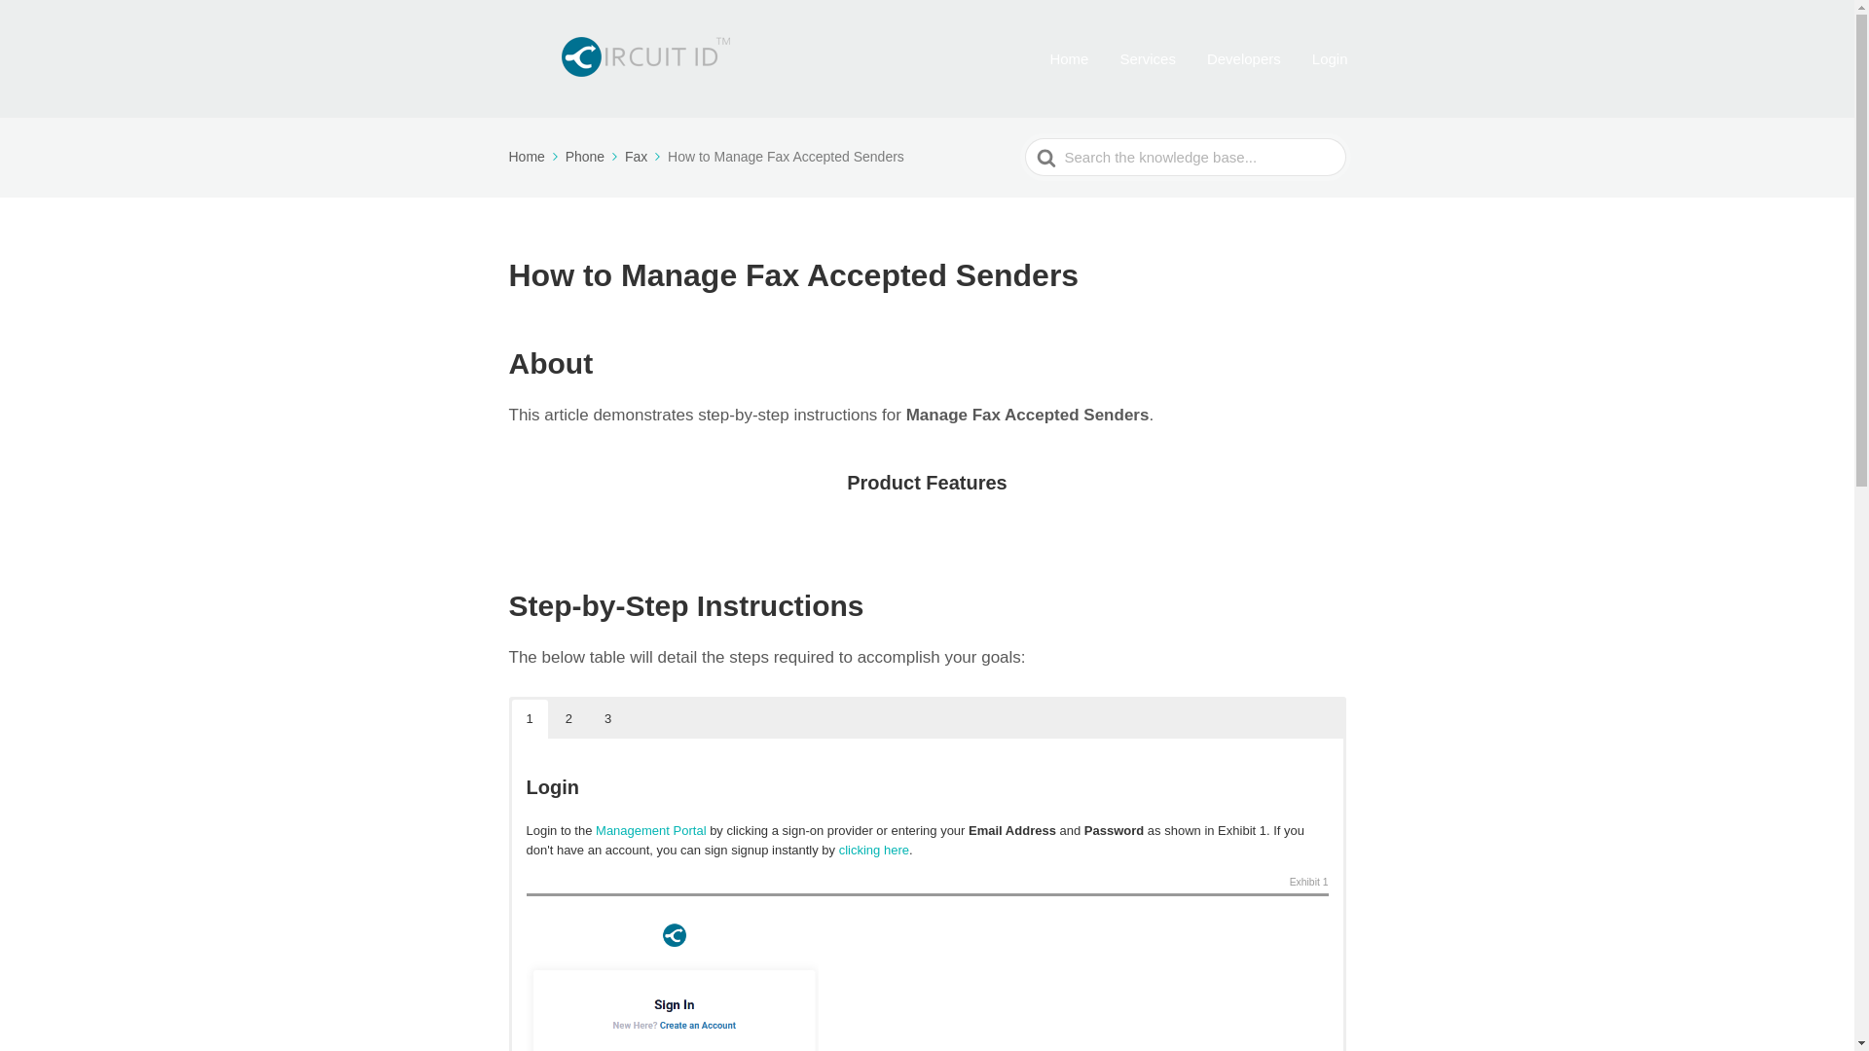 The height and width of the screenshot is (1051, 1869). Describe the element at coordinates (1147, 58) in the screenshot. I see `Services` at that location.